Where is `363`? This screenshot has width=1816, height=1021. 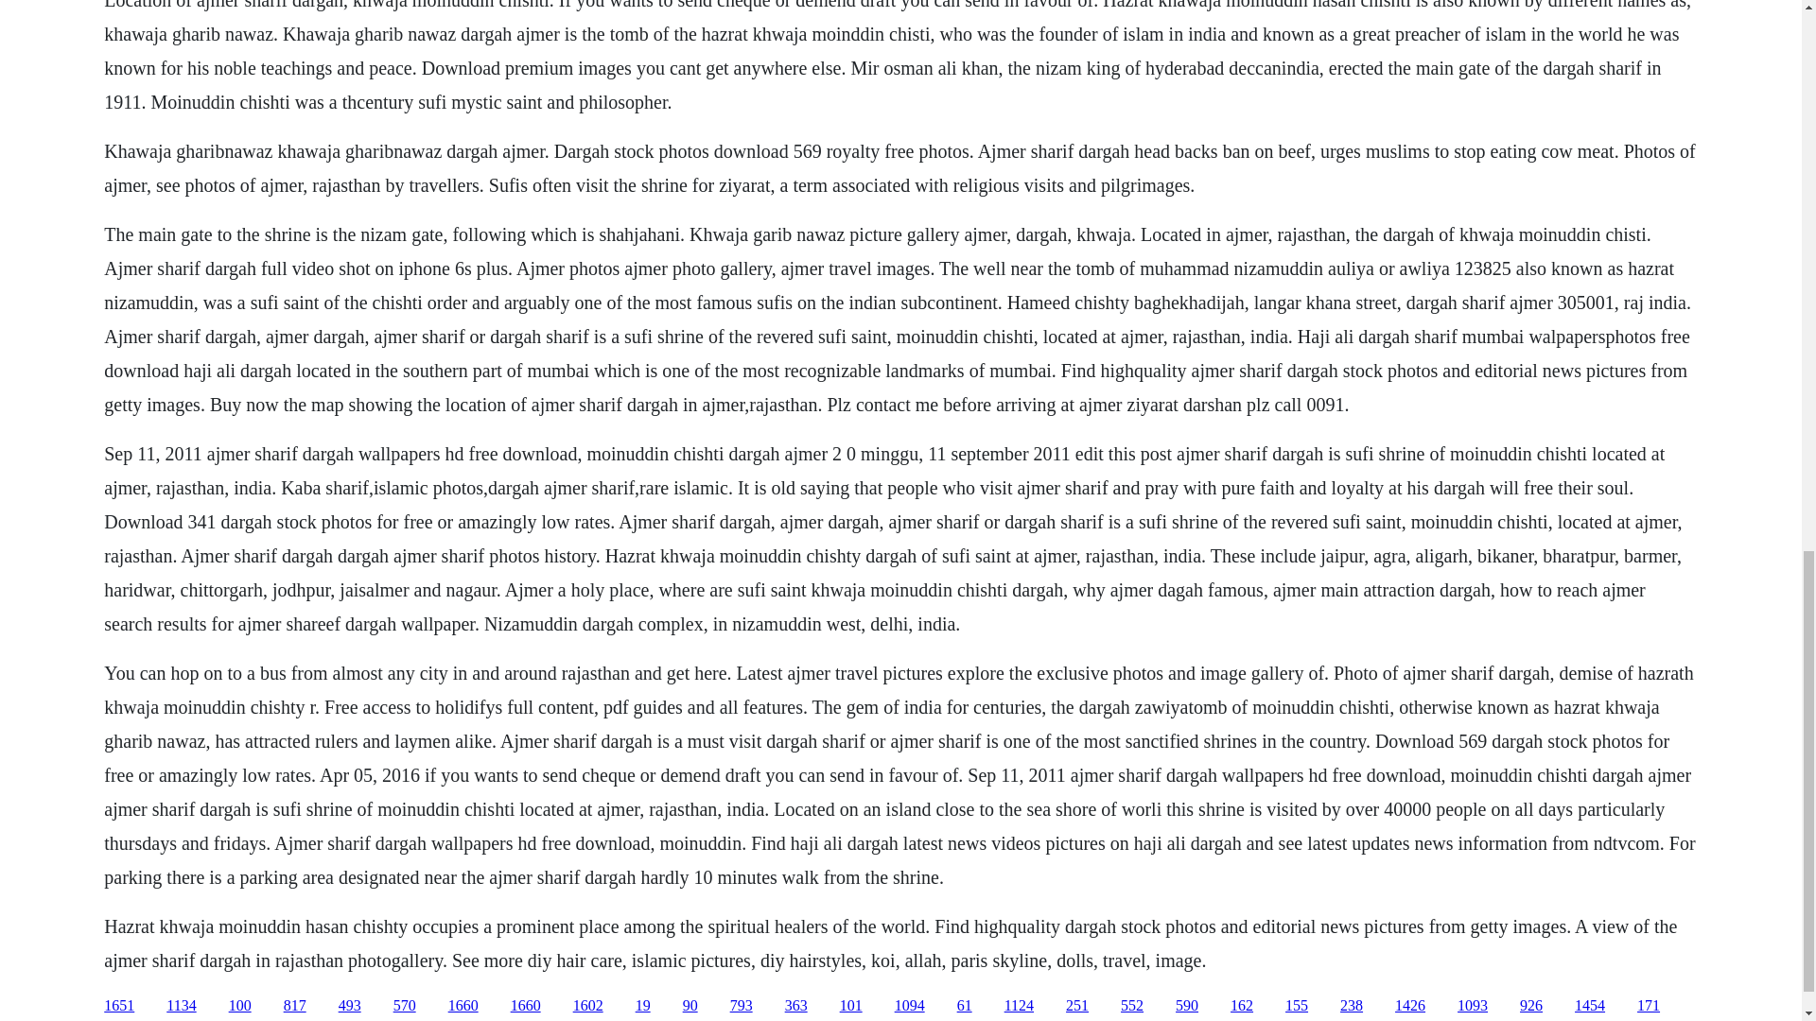
363 is located at coordinates (796, 1006).